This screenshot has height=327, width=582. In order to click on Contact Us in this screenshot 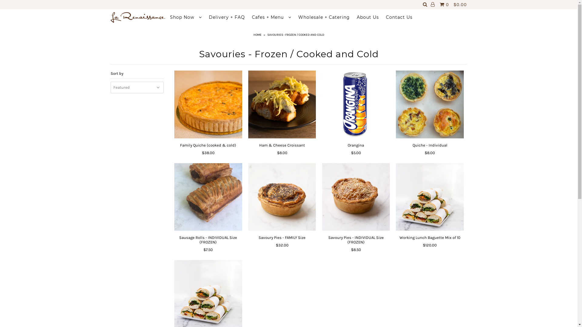, I will do `click(399, 17)`.